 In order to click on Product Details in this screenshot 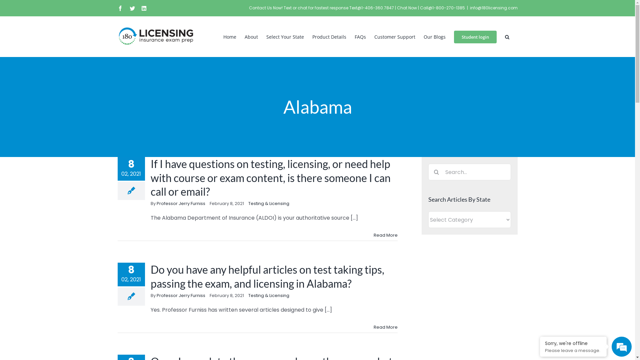, I will do `click(329, 37)`.